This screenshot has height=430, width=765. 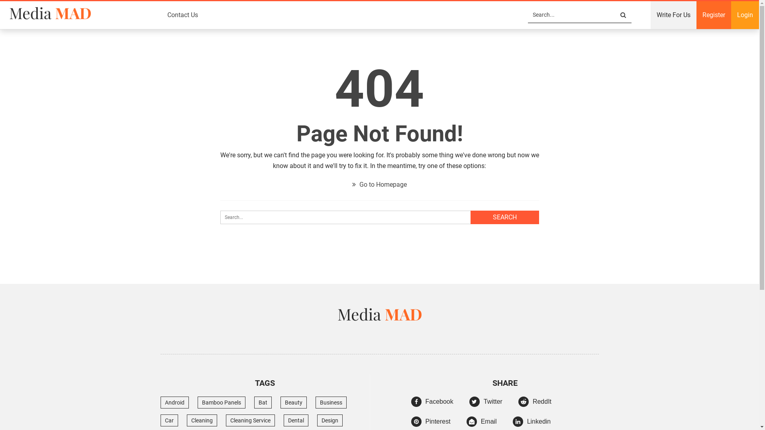 What do you see at coordinates (532, 422) in the screenshot?
I see `Linkedin` at bounding box center [532, 422].